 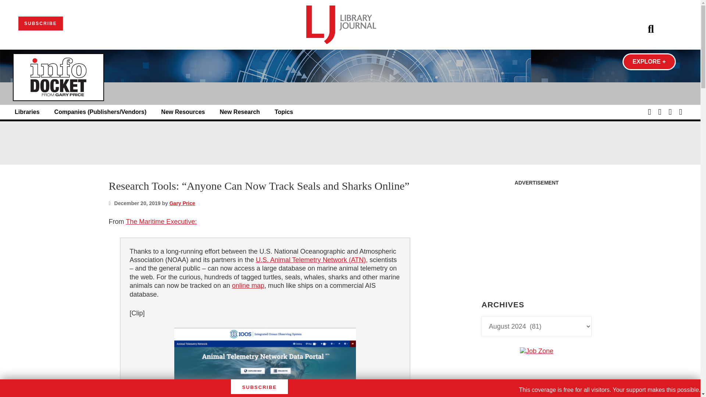 I want to click on 3rd party ad content, so click(x=536, y=235).